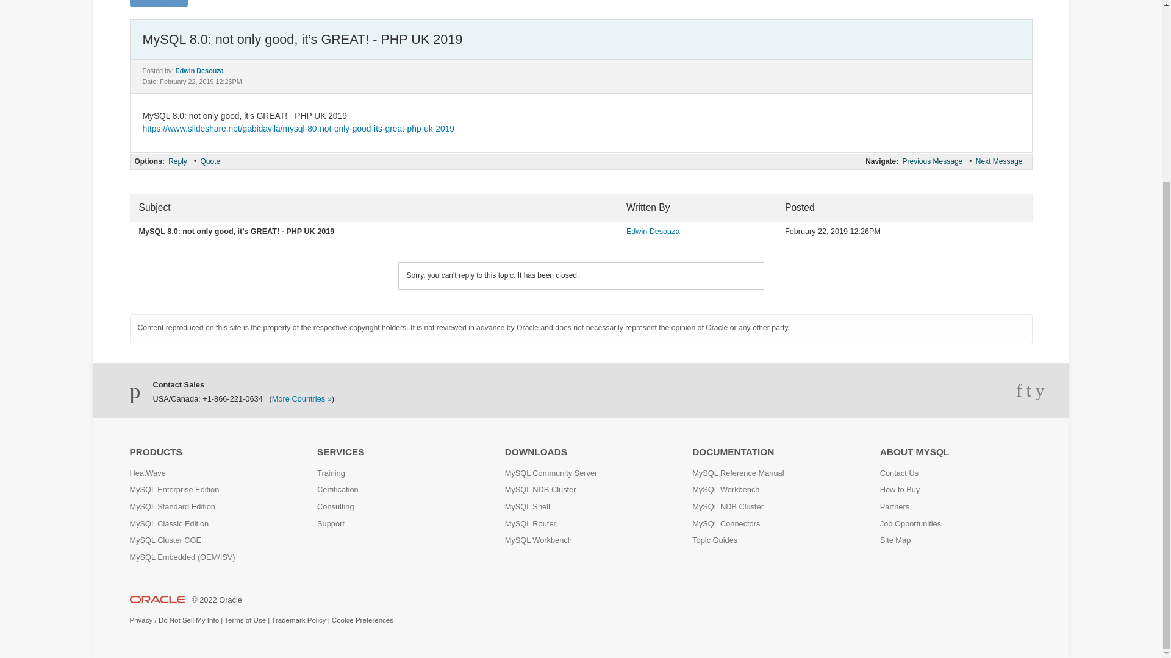 This screenshot has width=1171, height=658. I want to click on Edwin Desouza, so click(653, 231).